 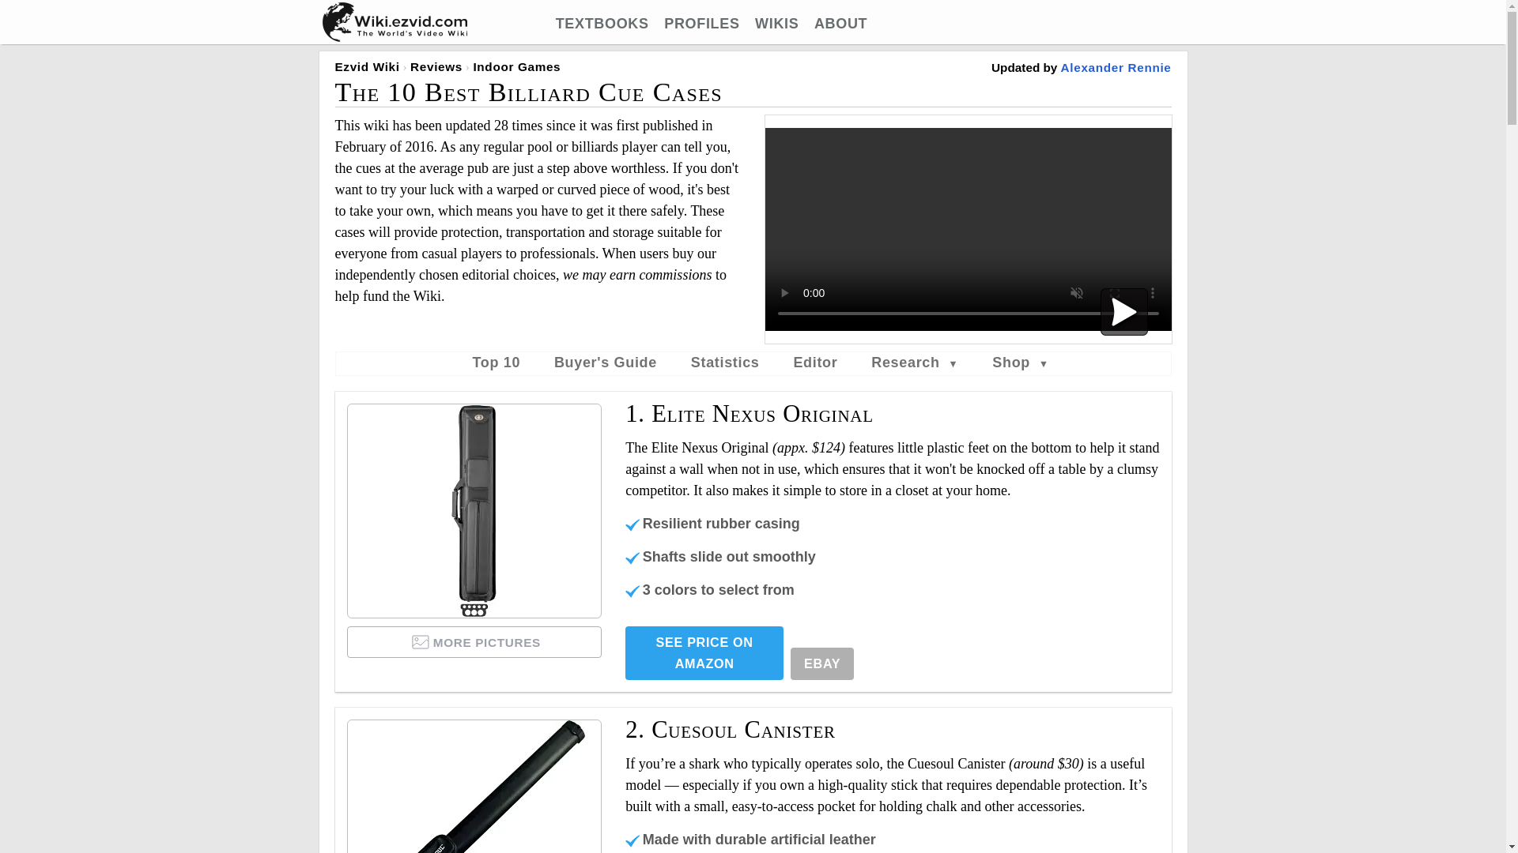 What do you see at coordinates (840, 24) in the screenshot?
I see `ABOUT` at bounding box center [840, 24].